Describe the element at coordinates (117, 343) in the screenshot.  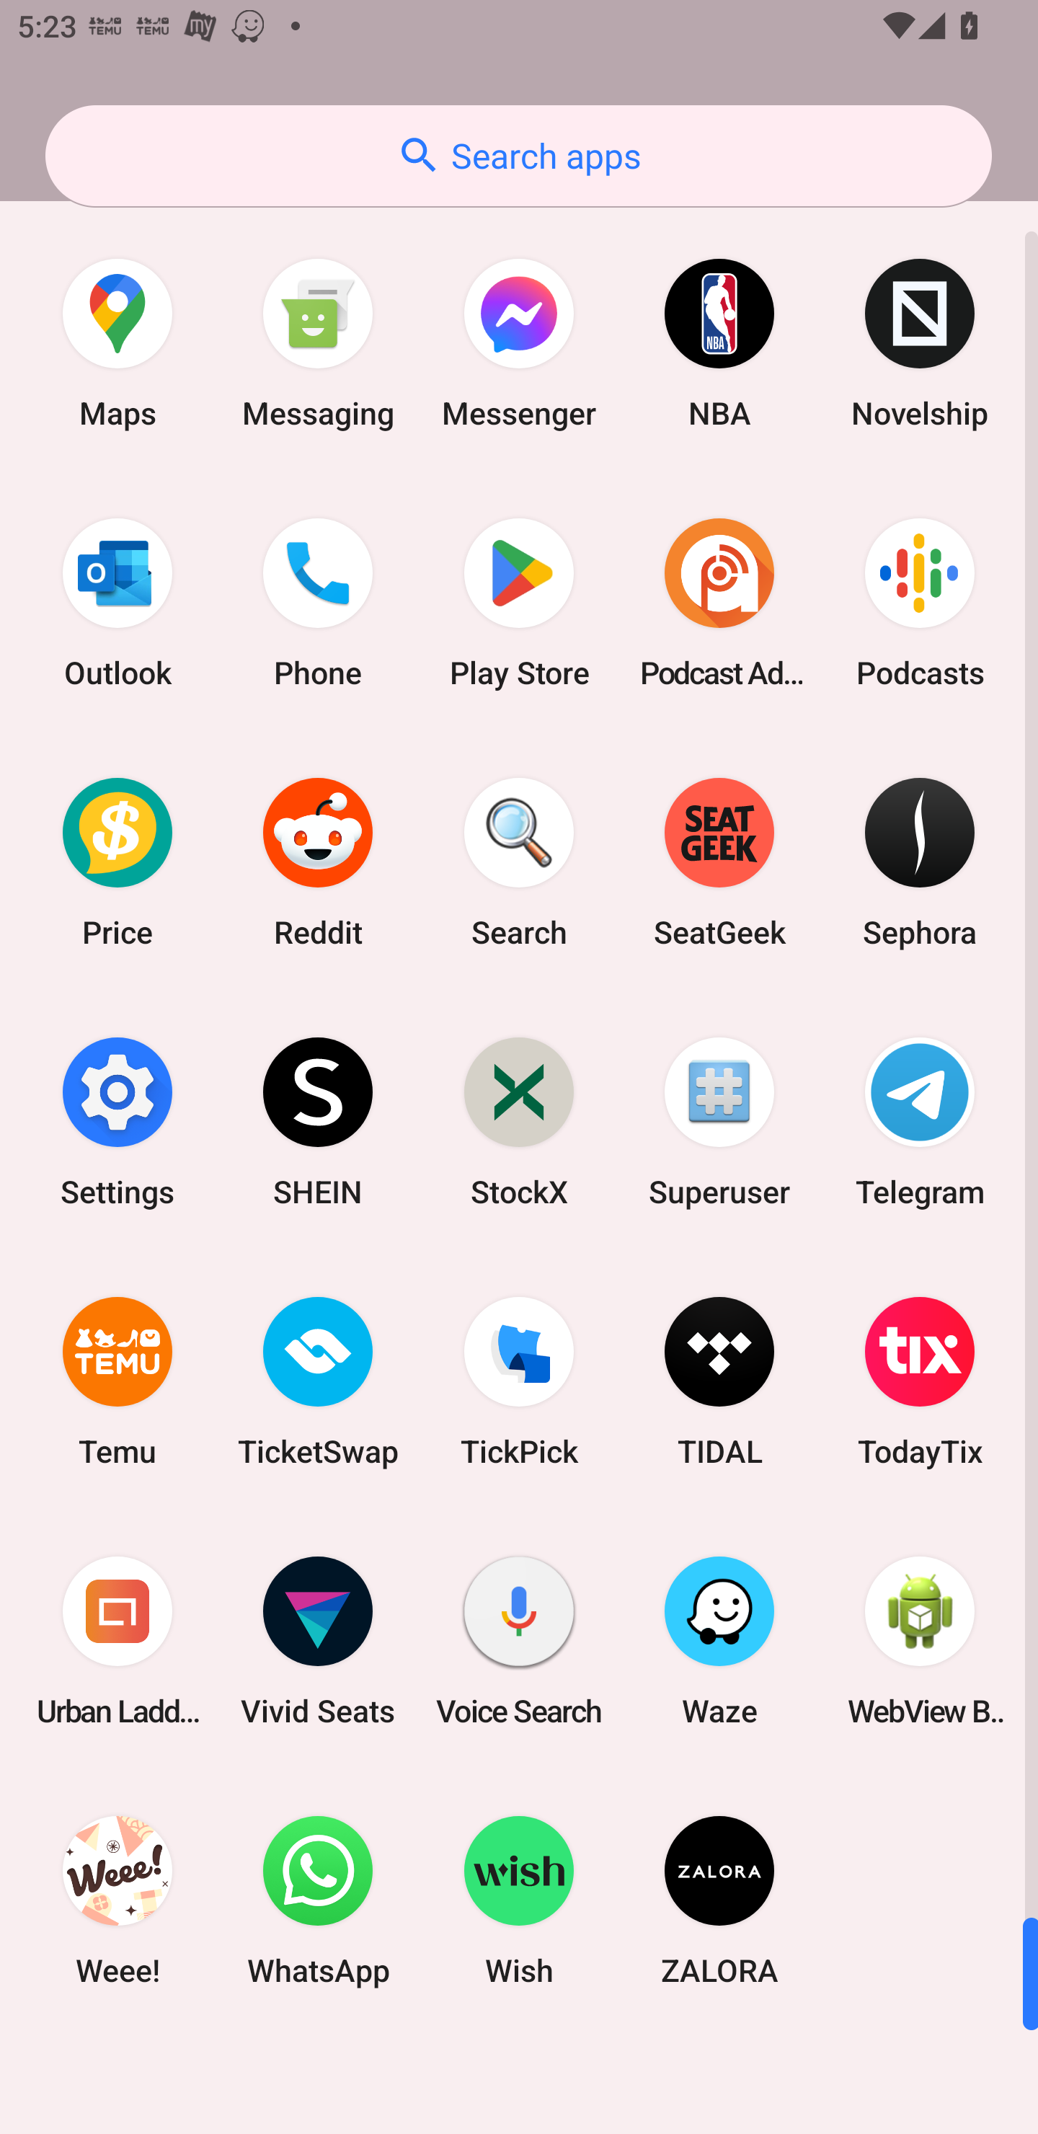
I see `Maps` at that location.